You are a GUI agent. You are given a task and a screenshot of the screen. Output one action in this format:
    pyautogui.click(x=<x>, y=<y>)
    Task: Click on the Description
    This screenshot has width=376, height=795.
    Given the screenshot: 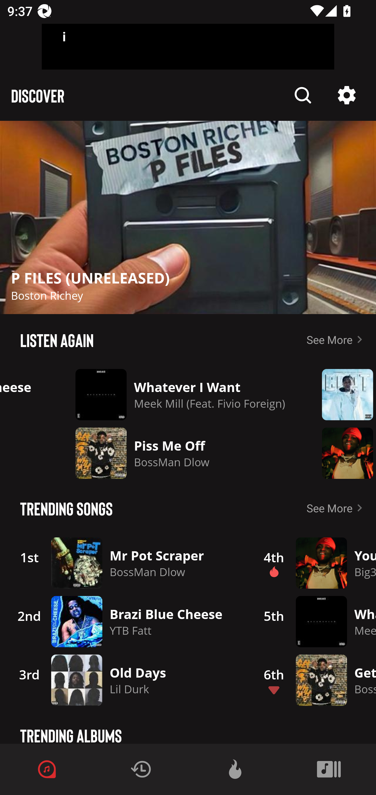 What is the action you would take?
    pyautogui.click(x=347, y=95)
    